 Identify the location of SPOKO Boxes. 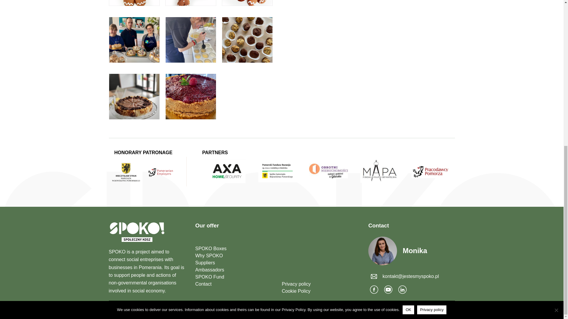
(234, 249).